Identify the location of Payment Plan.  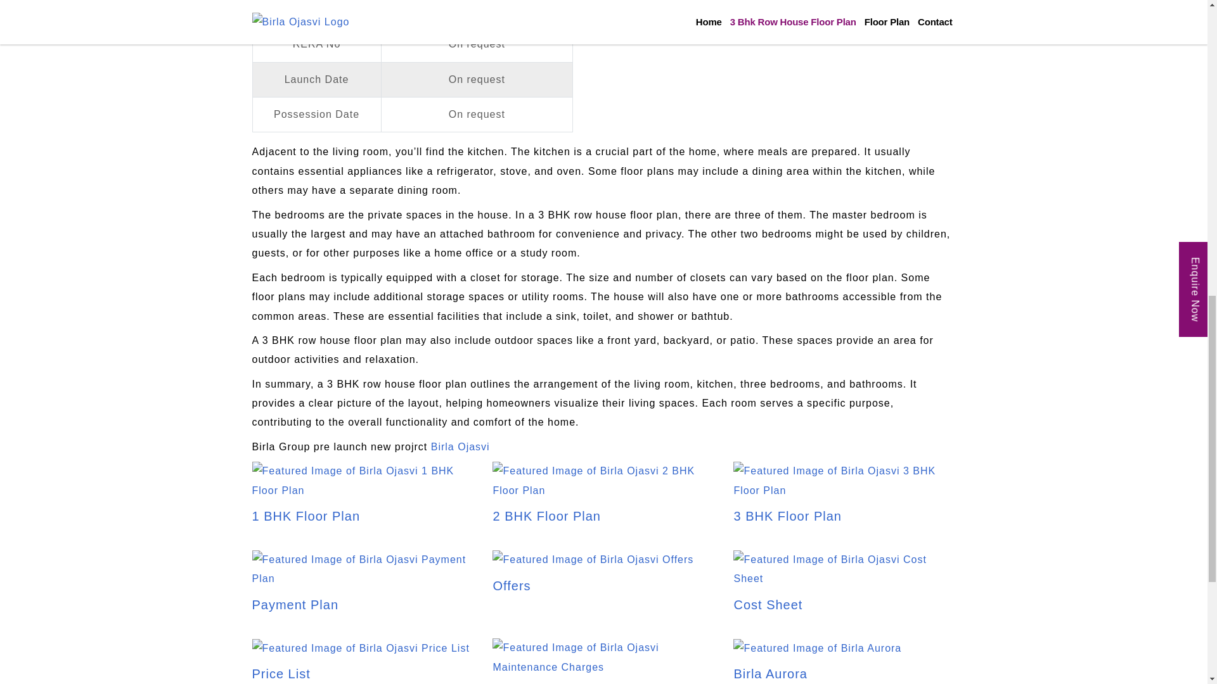
(363, 586).